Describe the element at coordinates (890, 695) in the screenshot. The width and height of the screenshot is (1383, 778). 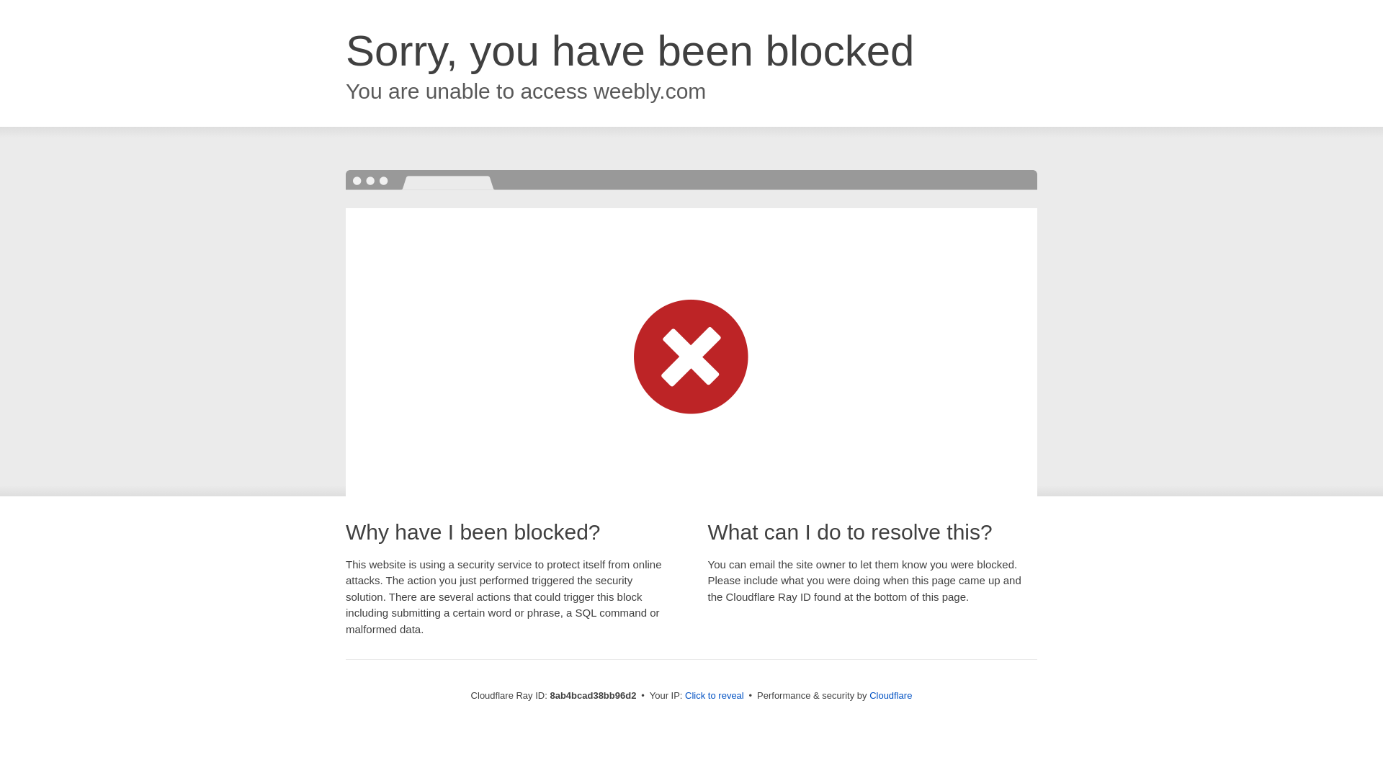
I see `Cloudflare` at that location.